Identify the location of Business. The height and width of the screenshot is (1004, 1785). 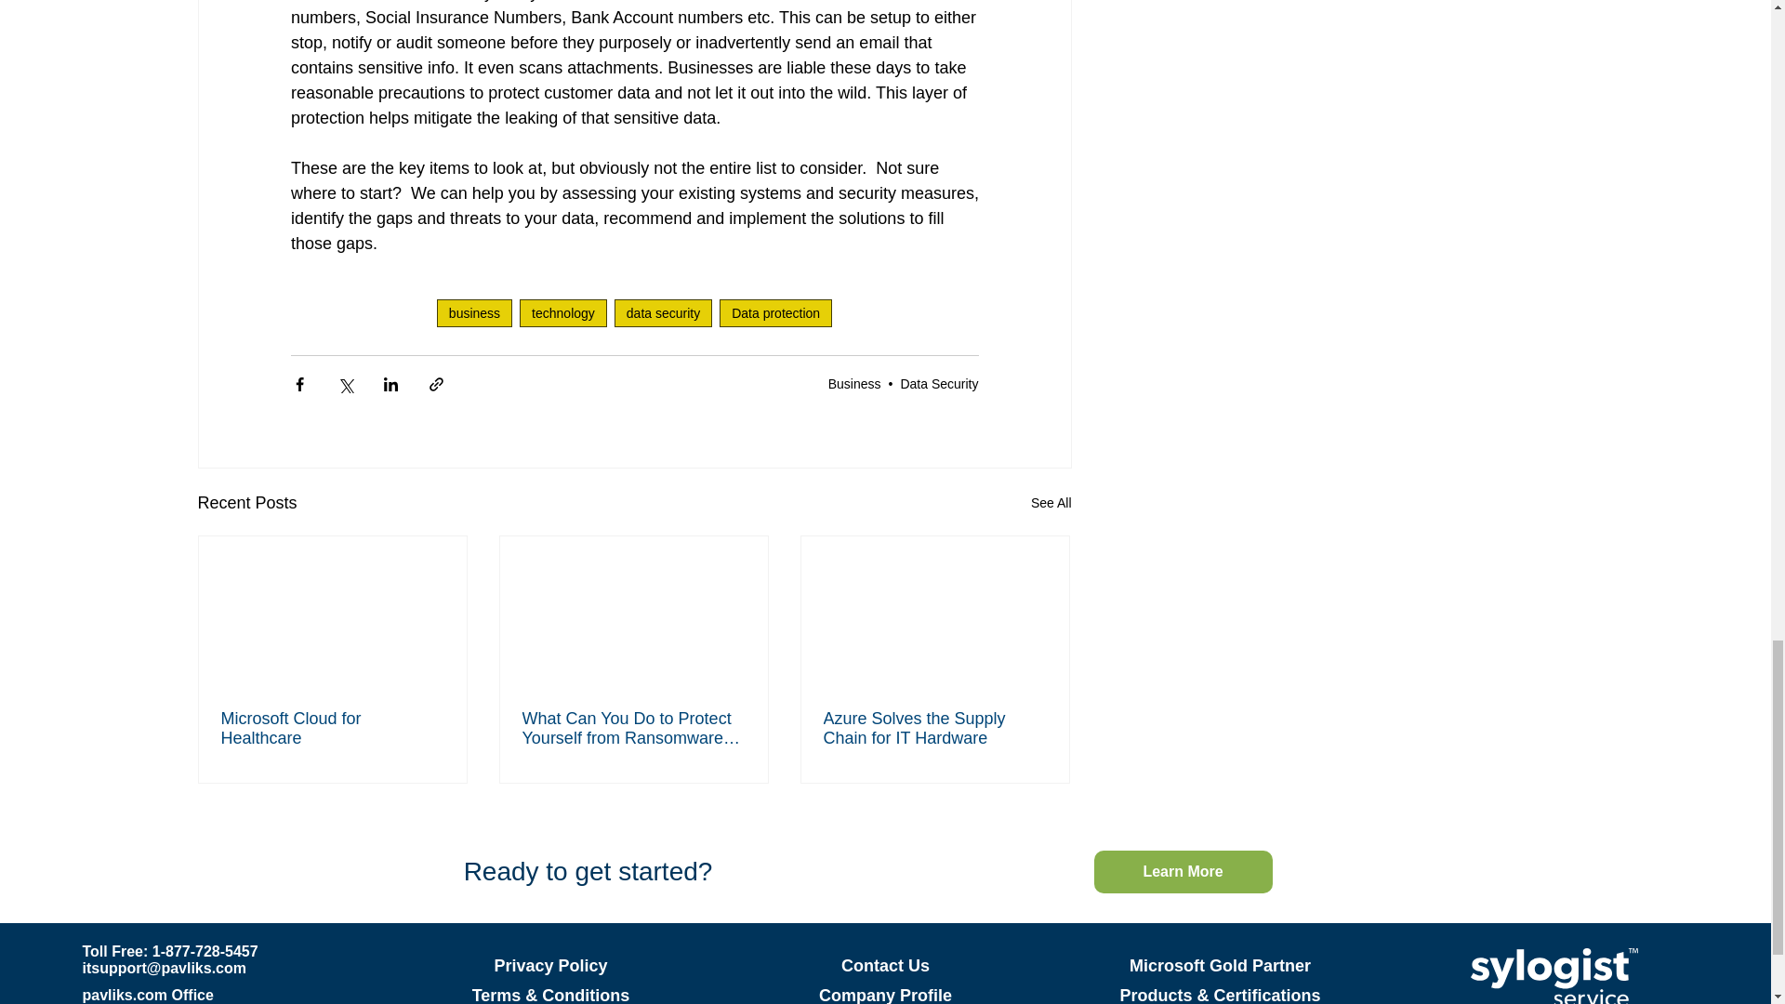
(854, 383).